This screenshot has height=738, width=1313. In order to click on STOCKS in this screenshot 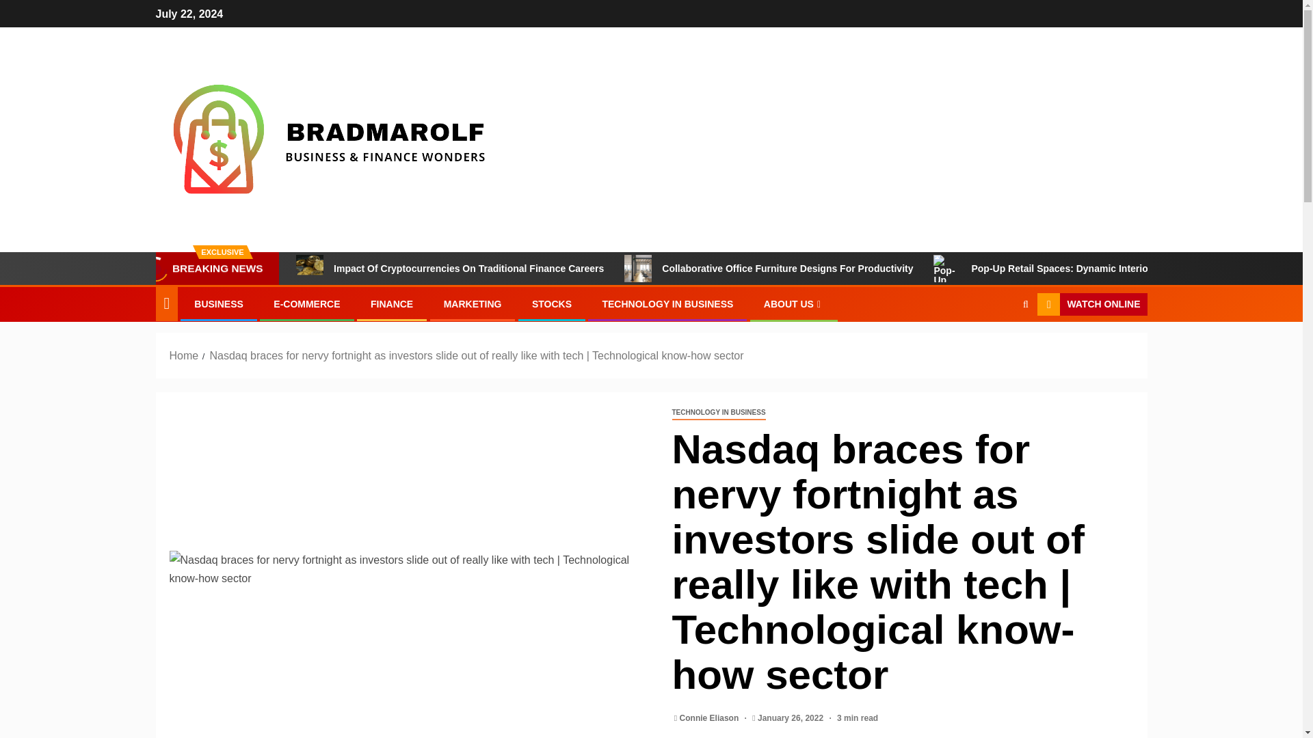, I will do `click(551, 303)`.